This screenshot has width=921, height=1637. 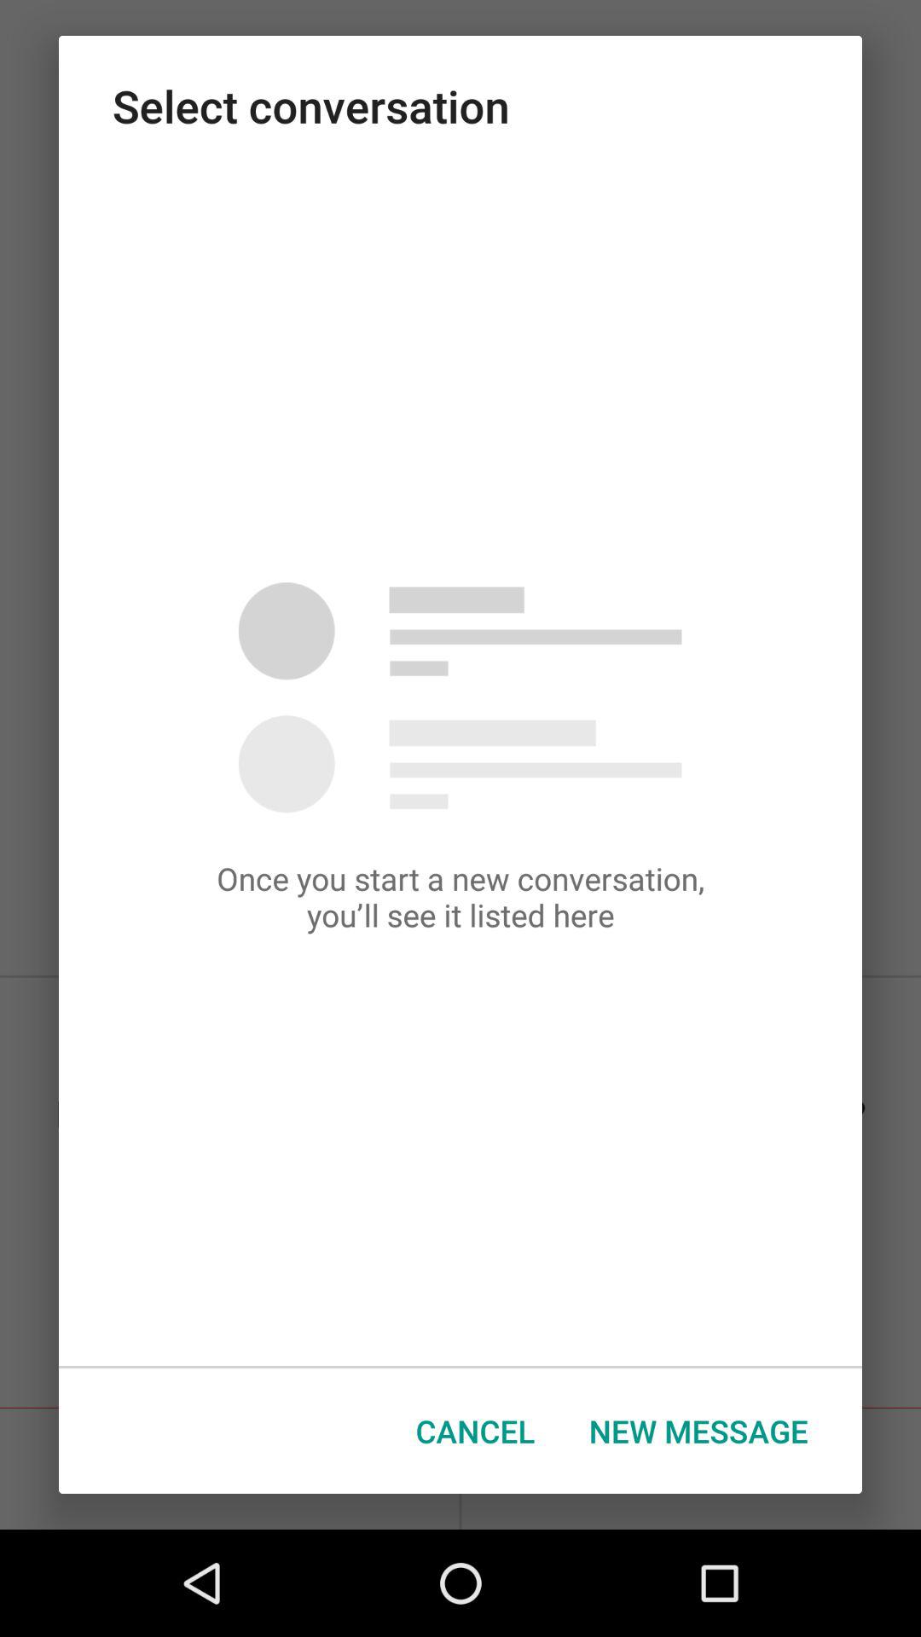 I want to click on press item at the bottom right corner, so click(x=698, y=1431).